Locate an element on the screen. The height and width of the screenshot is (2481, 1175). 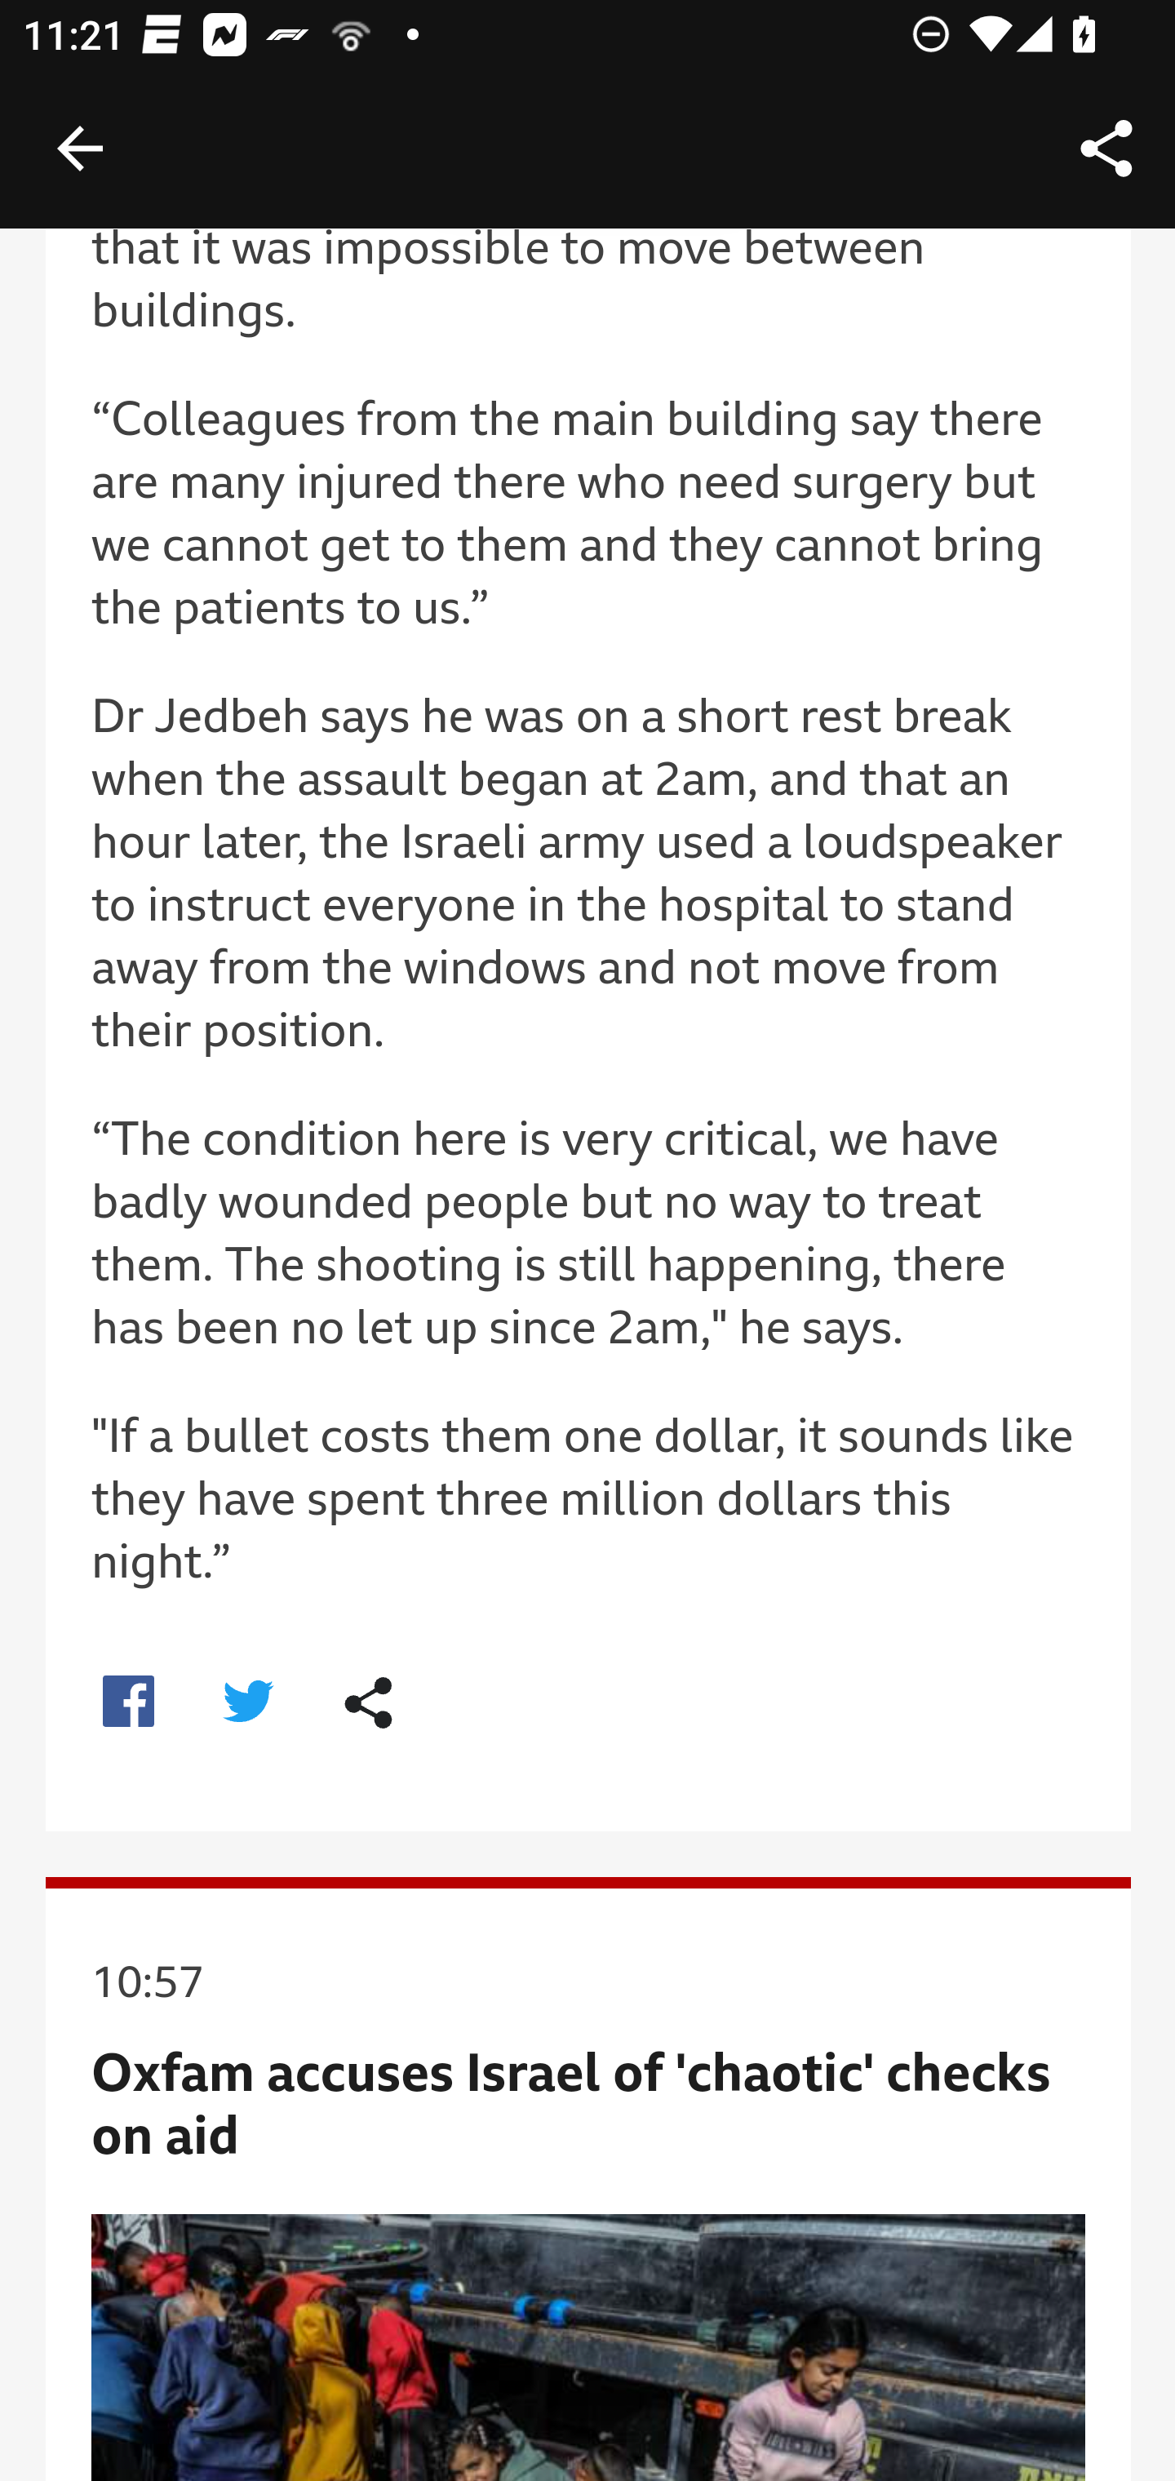
Share is located at coordinates (1106, 149).